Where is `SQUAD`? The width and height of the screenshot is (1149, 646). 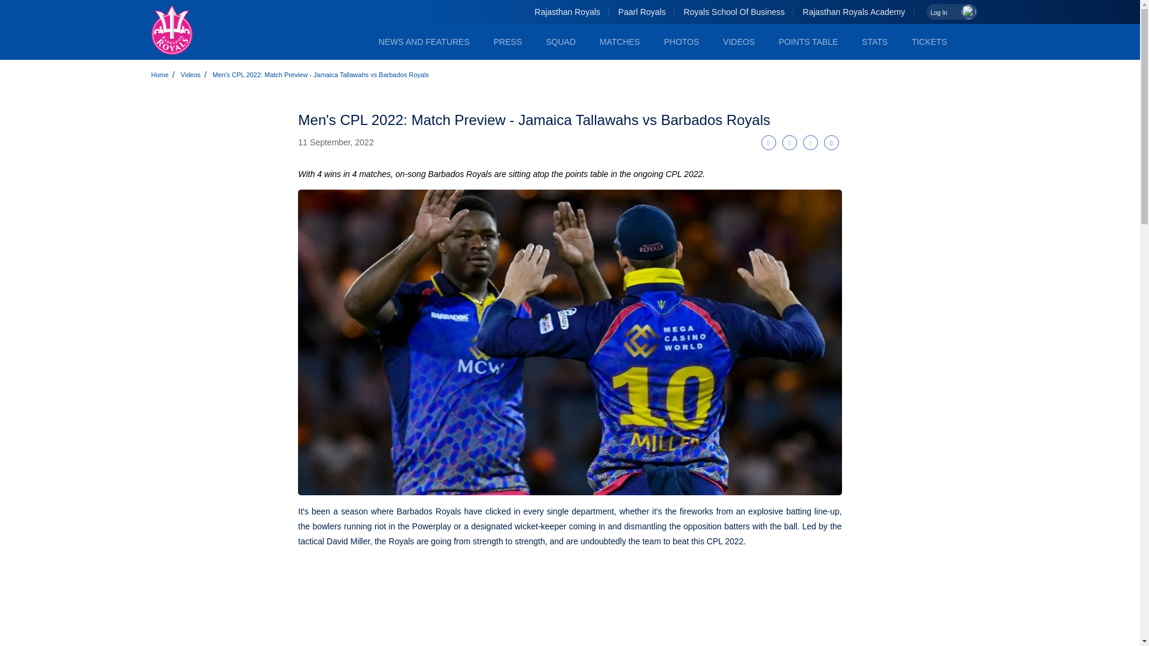
SQUAD is located at coordinates (560, 42).